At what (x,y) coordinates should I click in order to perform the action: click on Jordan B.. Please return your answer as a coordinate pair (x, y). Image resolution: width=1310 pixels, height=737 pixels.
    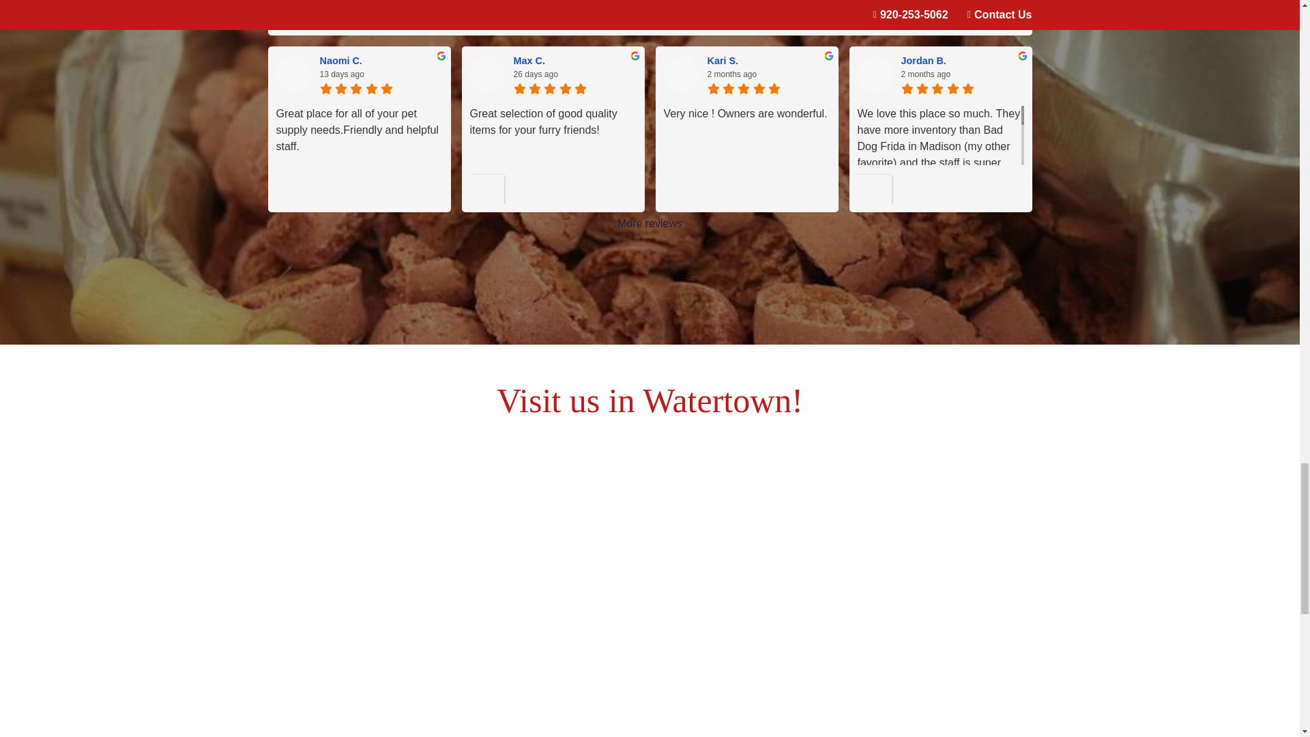
    Looking at the image, I should click on (962, 60).